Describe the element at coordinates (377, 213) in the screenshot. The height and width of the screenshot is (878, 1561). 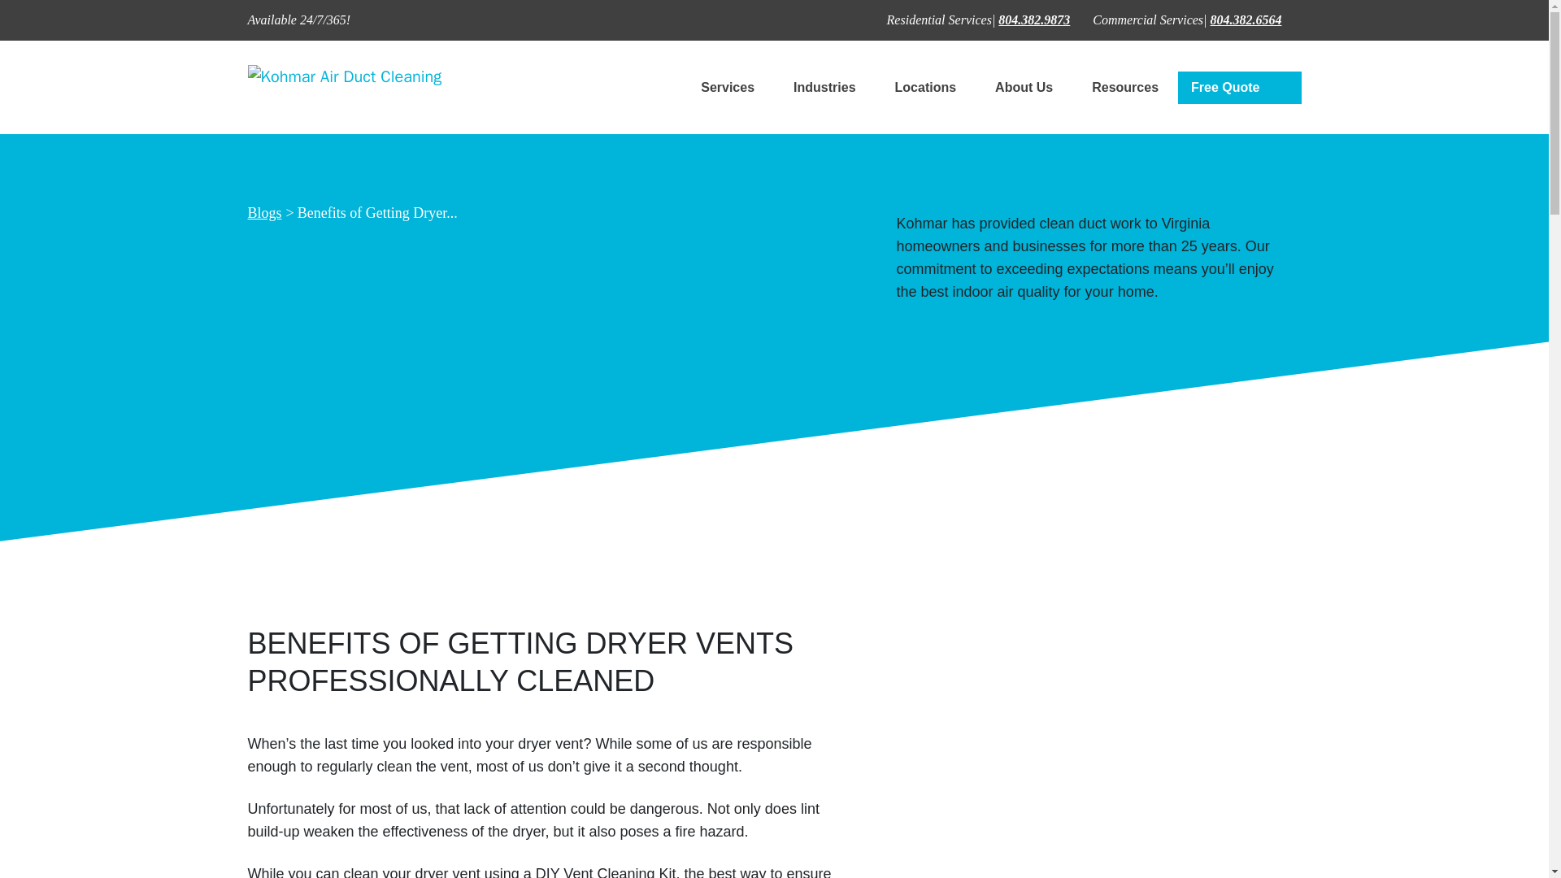
I see `Benefits of Getting Dryer Vents Professionally Cleaned` at that location.